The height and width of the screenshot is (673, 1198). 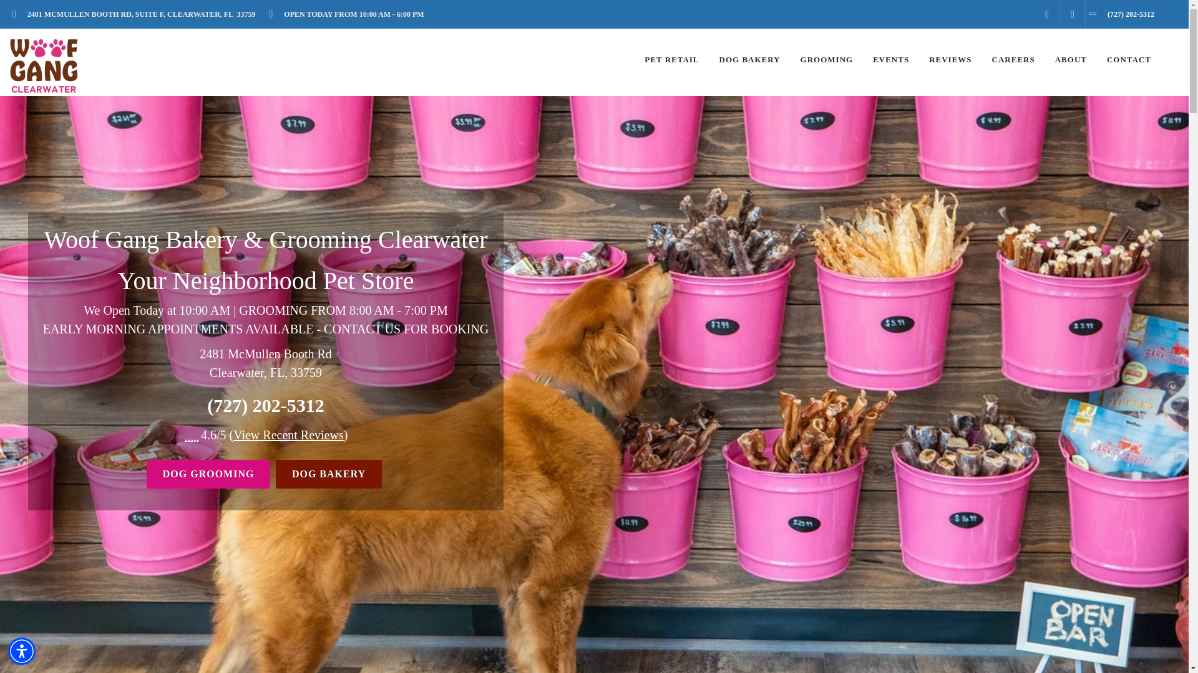 What do you see at coordinates (750, 60) in the screenshot?
I see `DOG BAKERY` at bounding box center [750, 60].